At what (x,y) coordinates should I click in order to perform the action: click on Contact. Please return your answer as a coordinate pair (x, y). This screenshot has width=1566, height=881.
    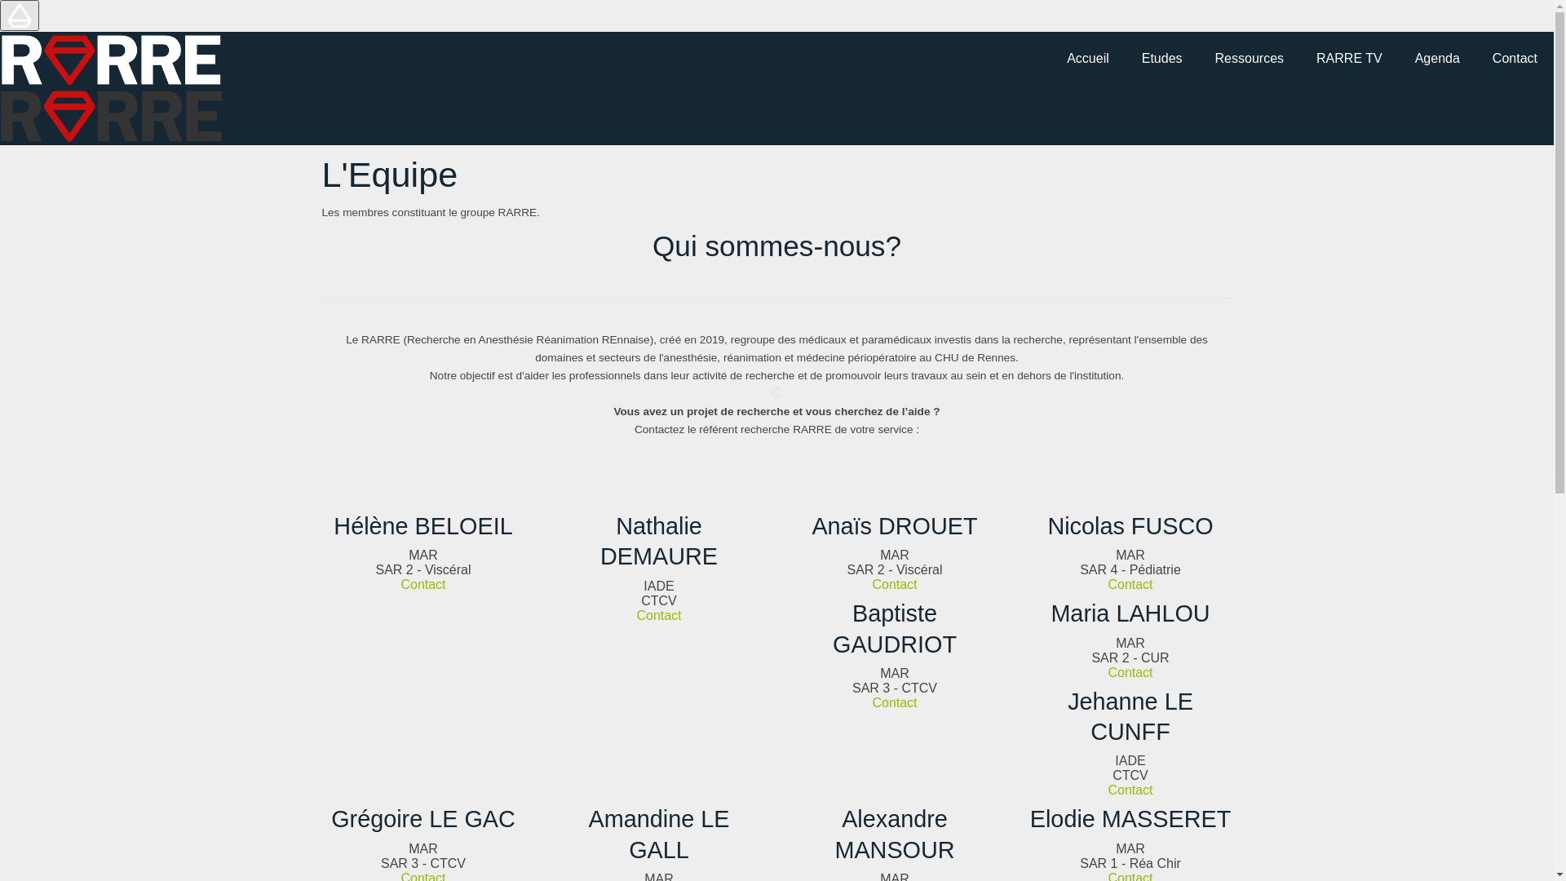
    Looking at the image, I should click on (1130, 672).